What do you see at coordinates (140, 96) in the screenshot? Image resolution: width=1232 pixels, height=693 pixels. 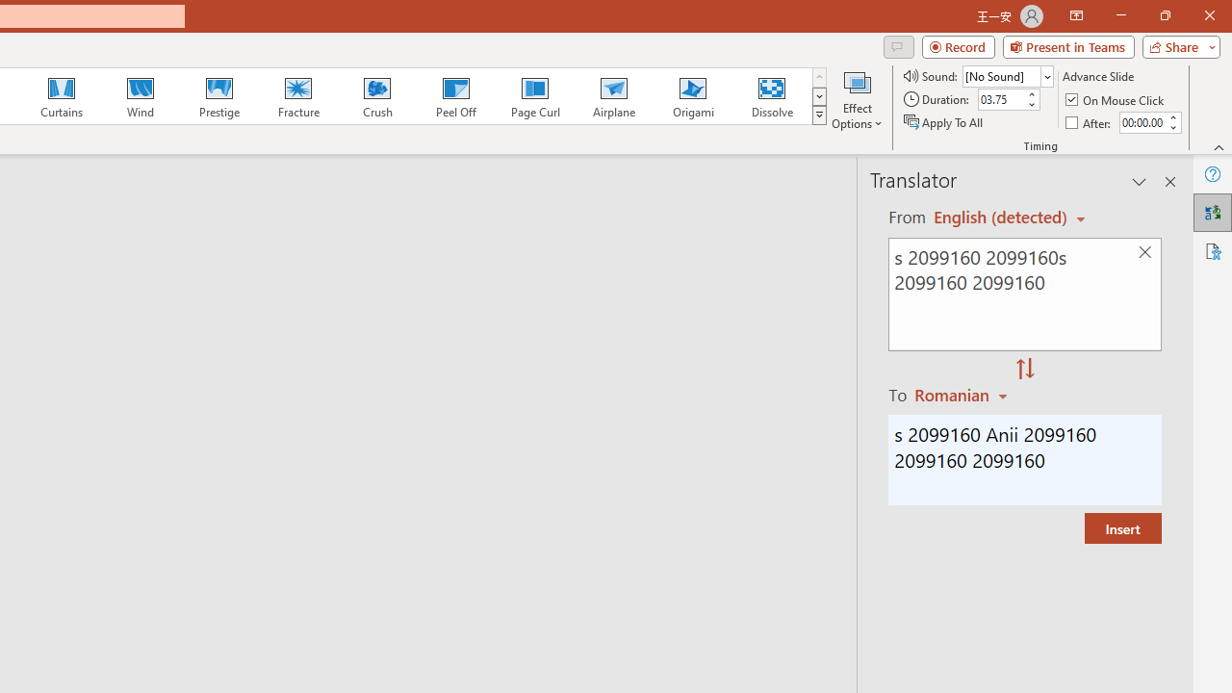 I see `Wind` at bounding box center [140, 96].